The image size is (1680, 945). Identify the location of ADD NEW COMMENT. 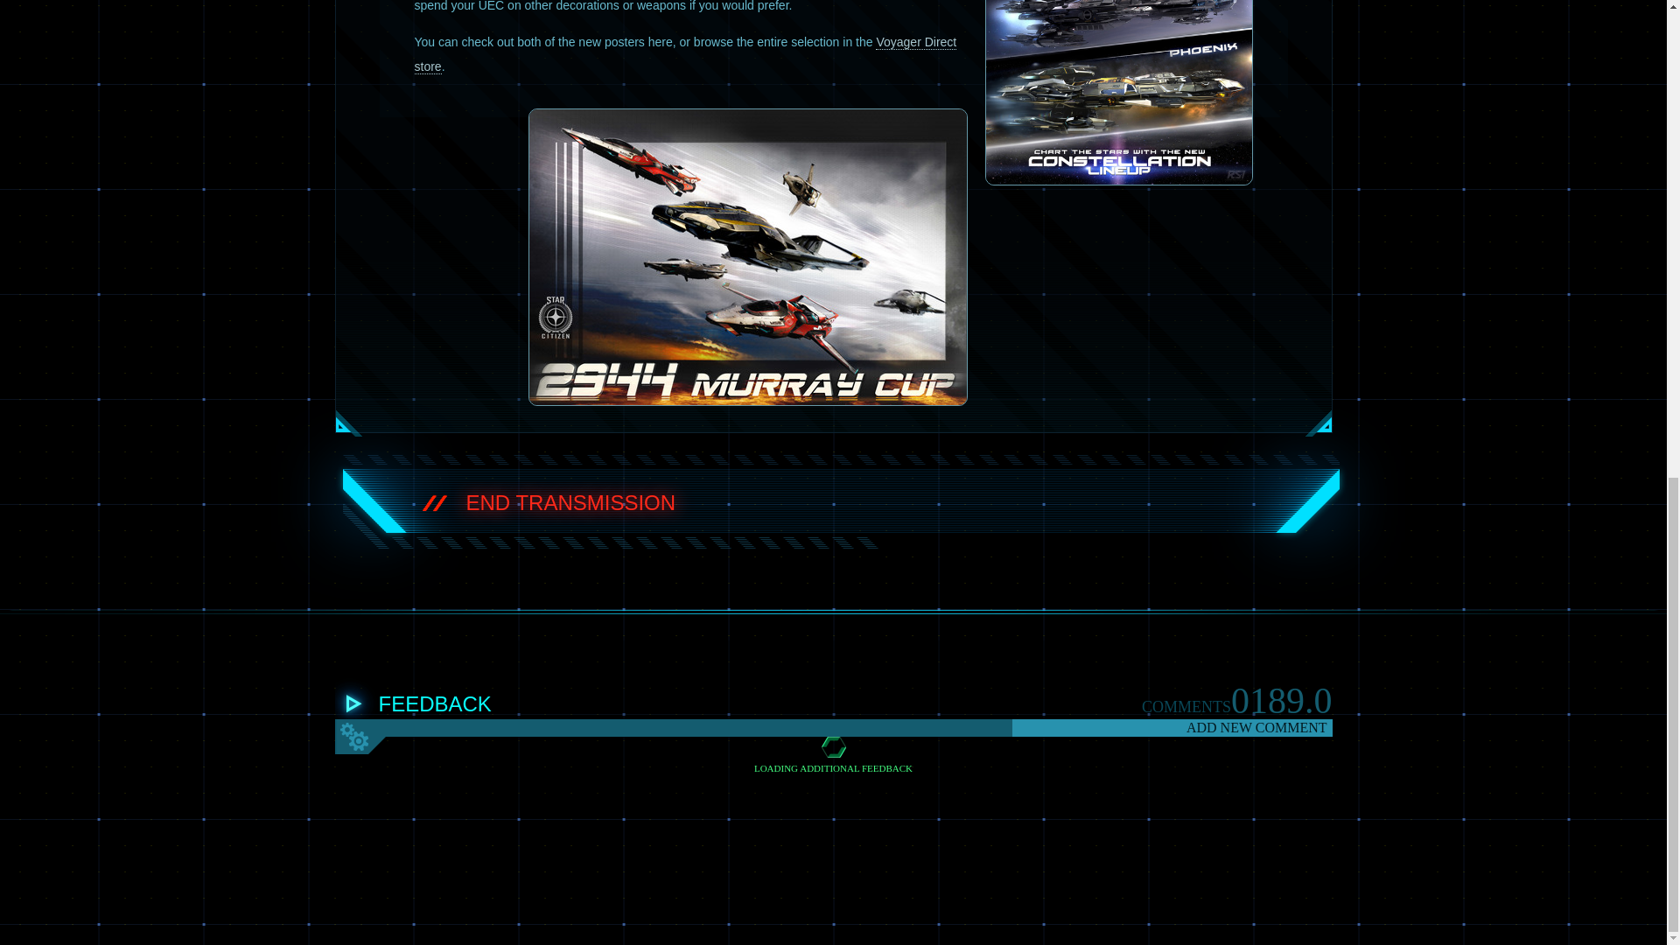
(1171, 728).